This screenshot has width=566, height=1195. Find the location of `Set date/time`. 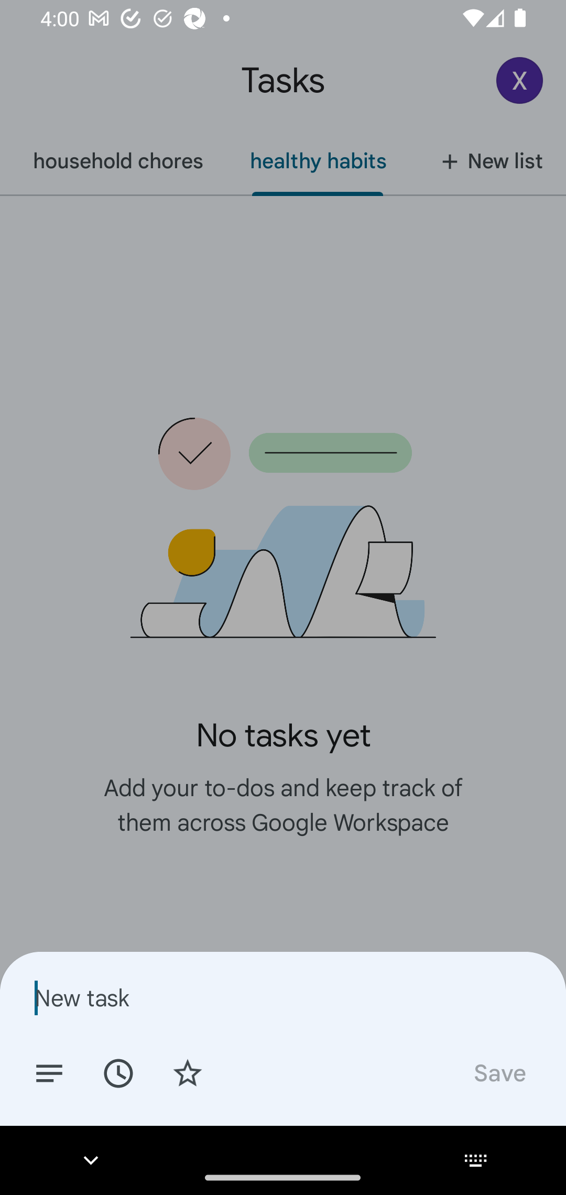

Set date/time is located at coordinates (118, 1072).